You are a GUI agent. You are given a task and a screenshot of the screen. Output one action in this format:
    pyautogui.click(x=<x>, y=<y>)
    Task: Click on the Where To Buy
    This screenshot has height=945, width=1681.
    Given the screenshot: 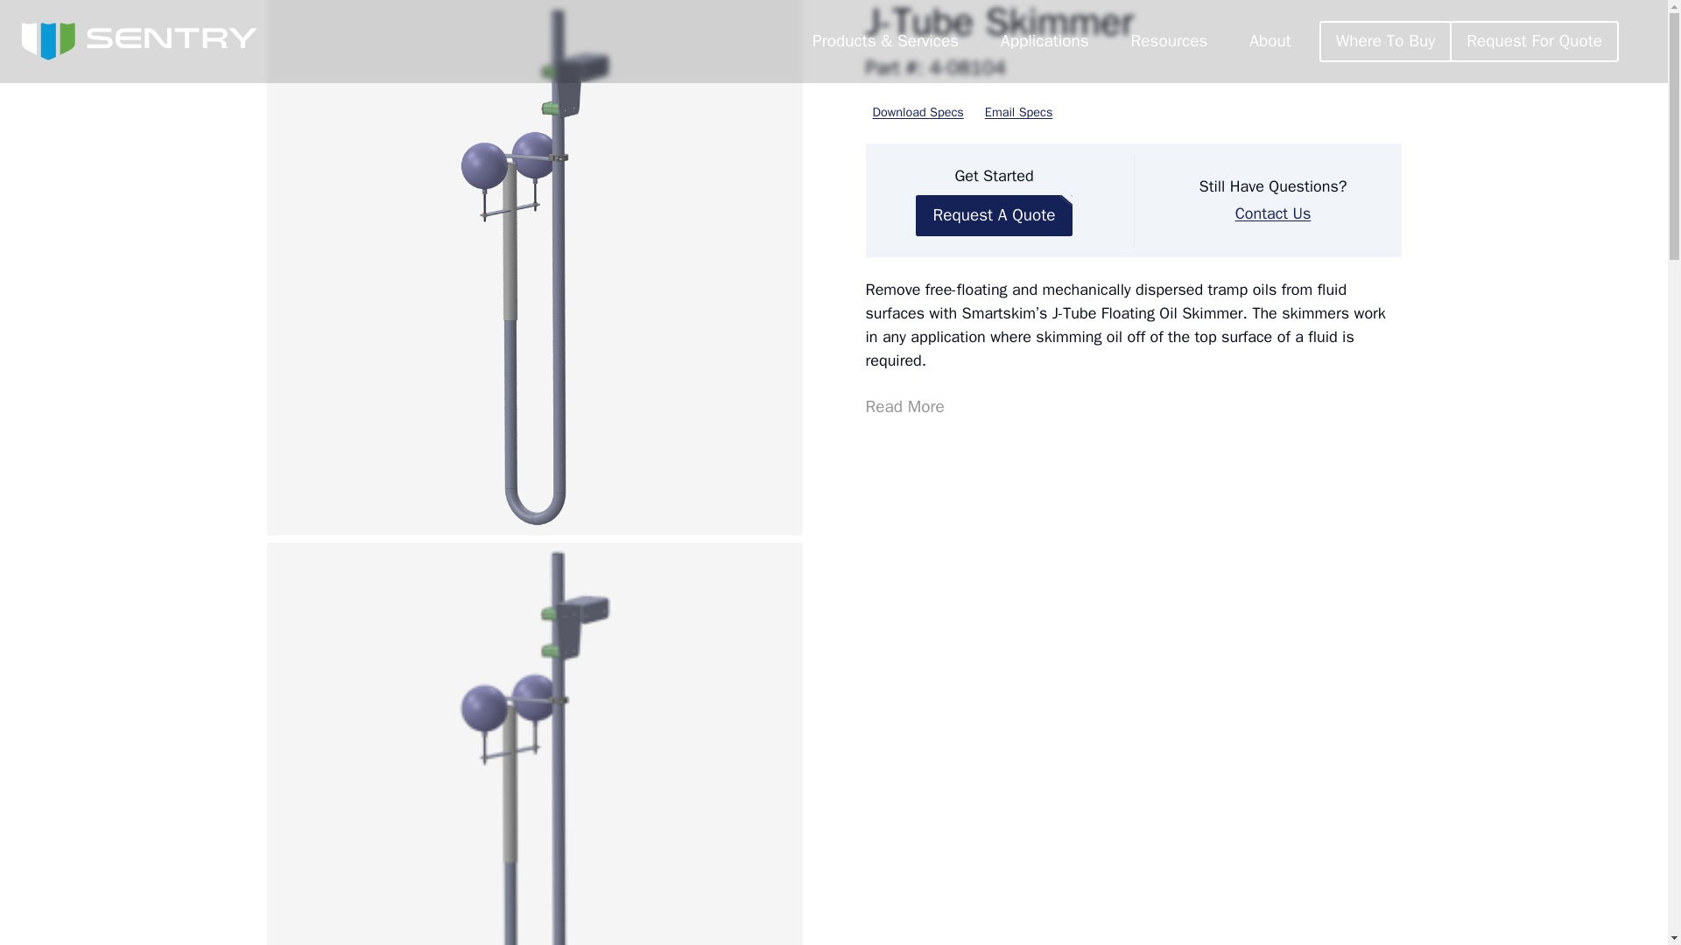 What is the action you would take?
    pyautogui.click(x=1385, y=41)
    